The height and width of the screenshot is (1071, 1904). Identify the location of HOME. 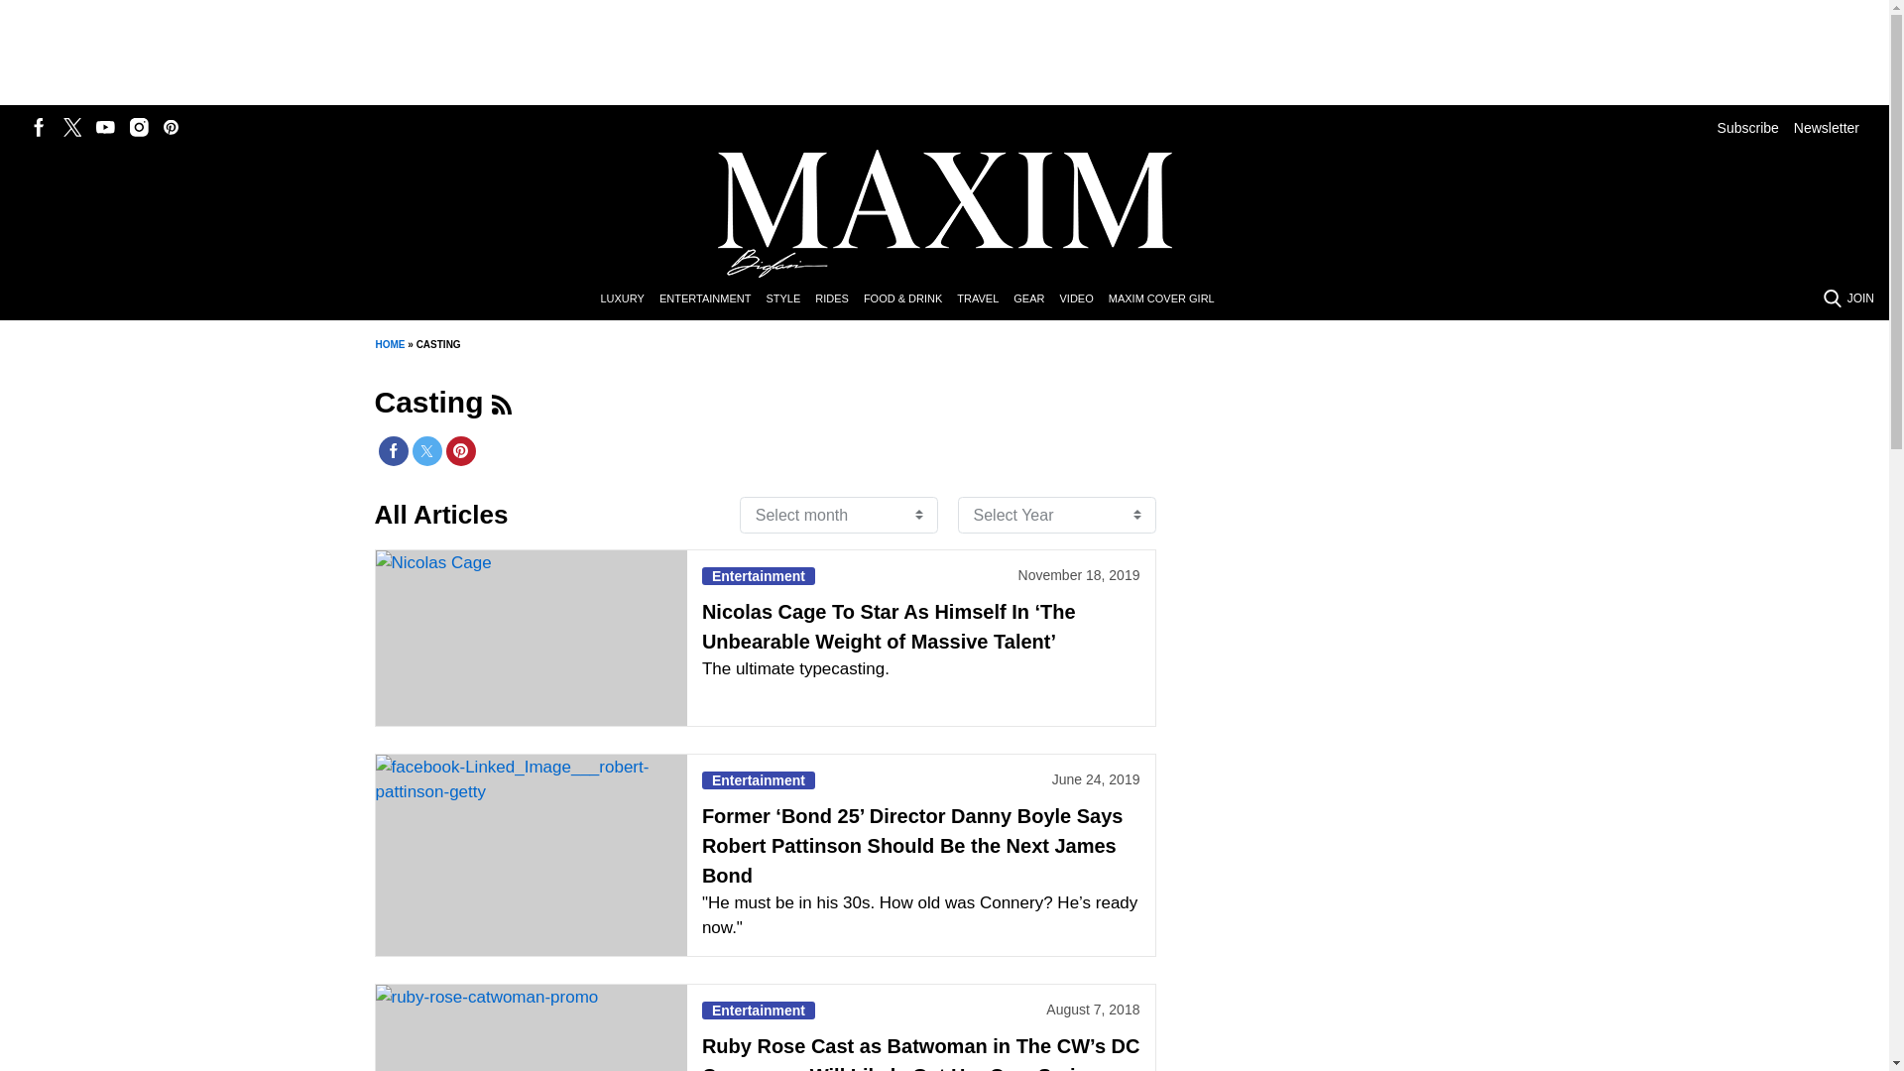
(389, 345).